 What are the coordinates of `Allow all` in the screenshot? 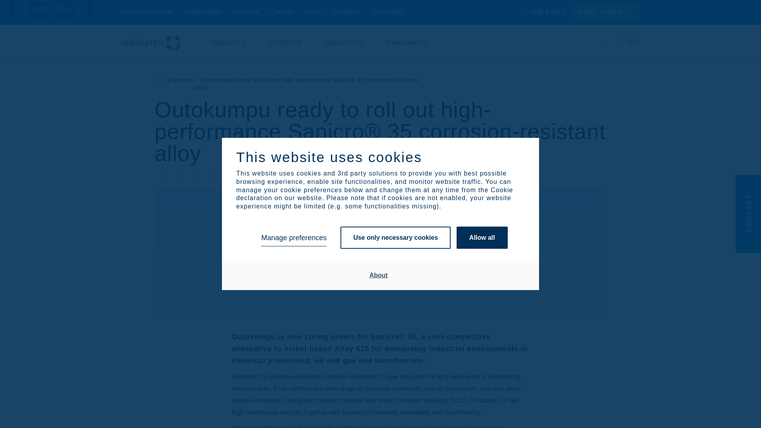 It's located at (482, 238).